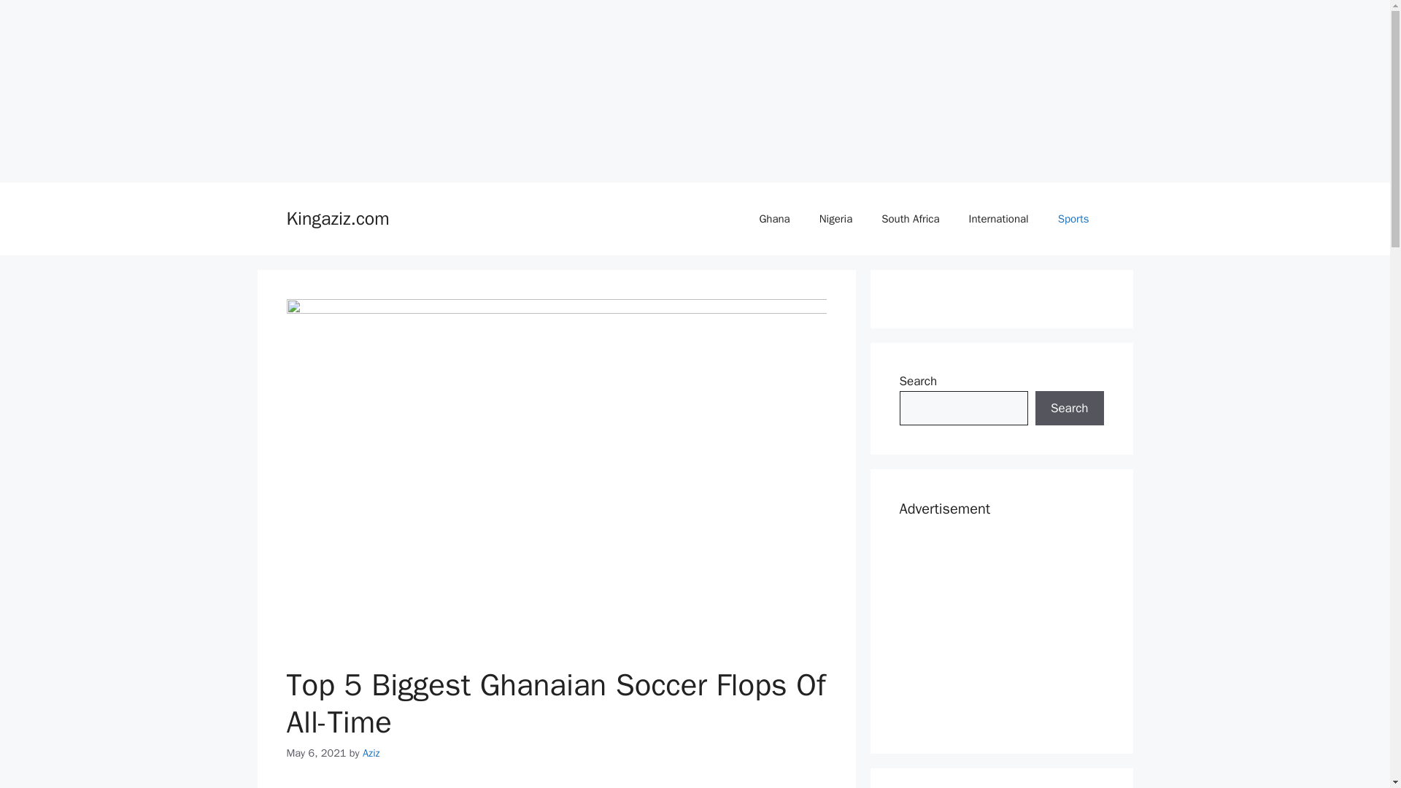 The width and height of the screenshot is (1401, 788). I want to click on Aziz, so click(371, 753).